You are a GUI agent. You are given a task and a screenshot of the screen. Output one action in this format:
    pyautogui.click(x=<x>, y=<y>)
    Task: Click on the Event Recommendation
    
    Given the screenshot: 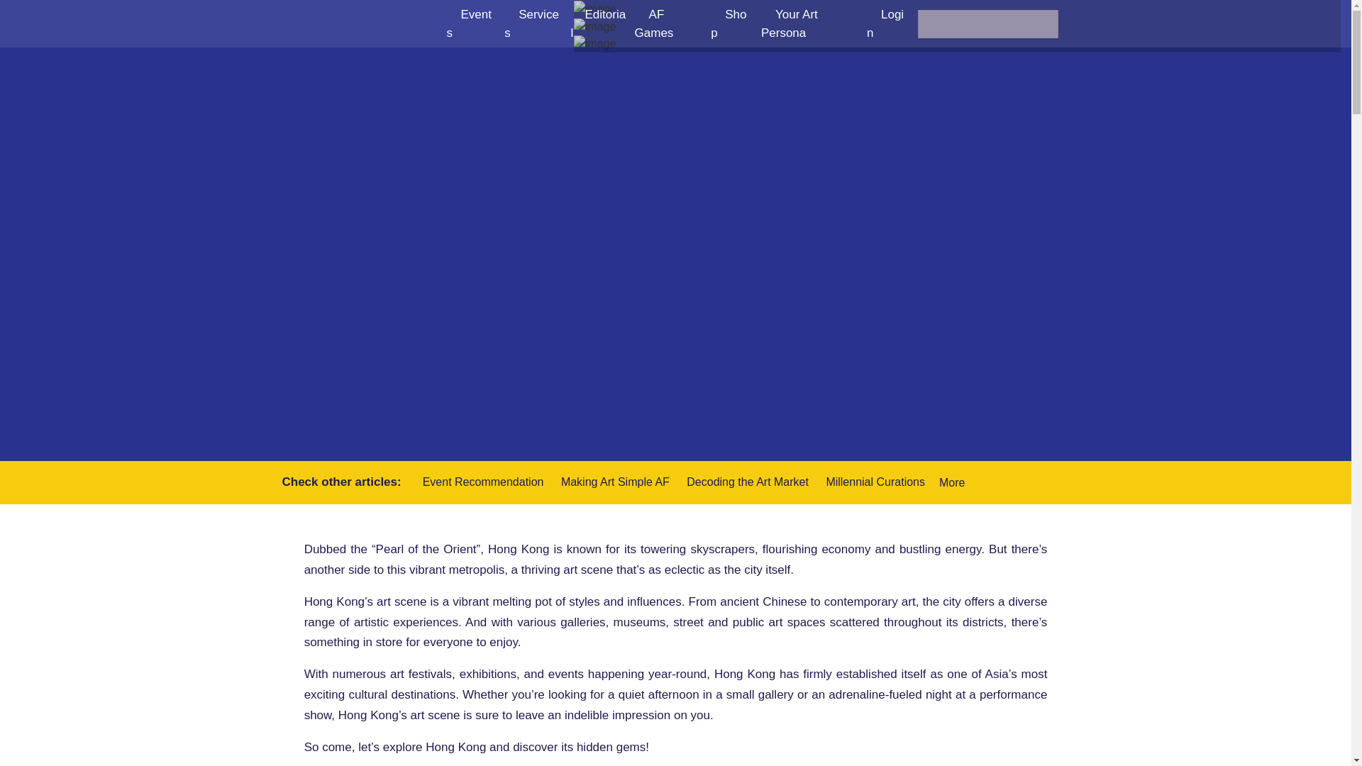 What is the action you would take?
    pyautogui.click(x=485, y=481)
    